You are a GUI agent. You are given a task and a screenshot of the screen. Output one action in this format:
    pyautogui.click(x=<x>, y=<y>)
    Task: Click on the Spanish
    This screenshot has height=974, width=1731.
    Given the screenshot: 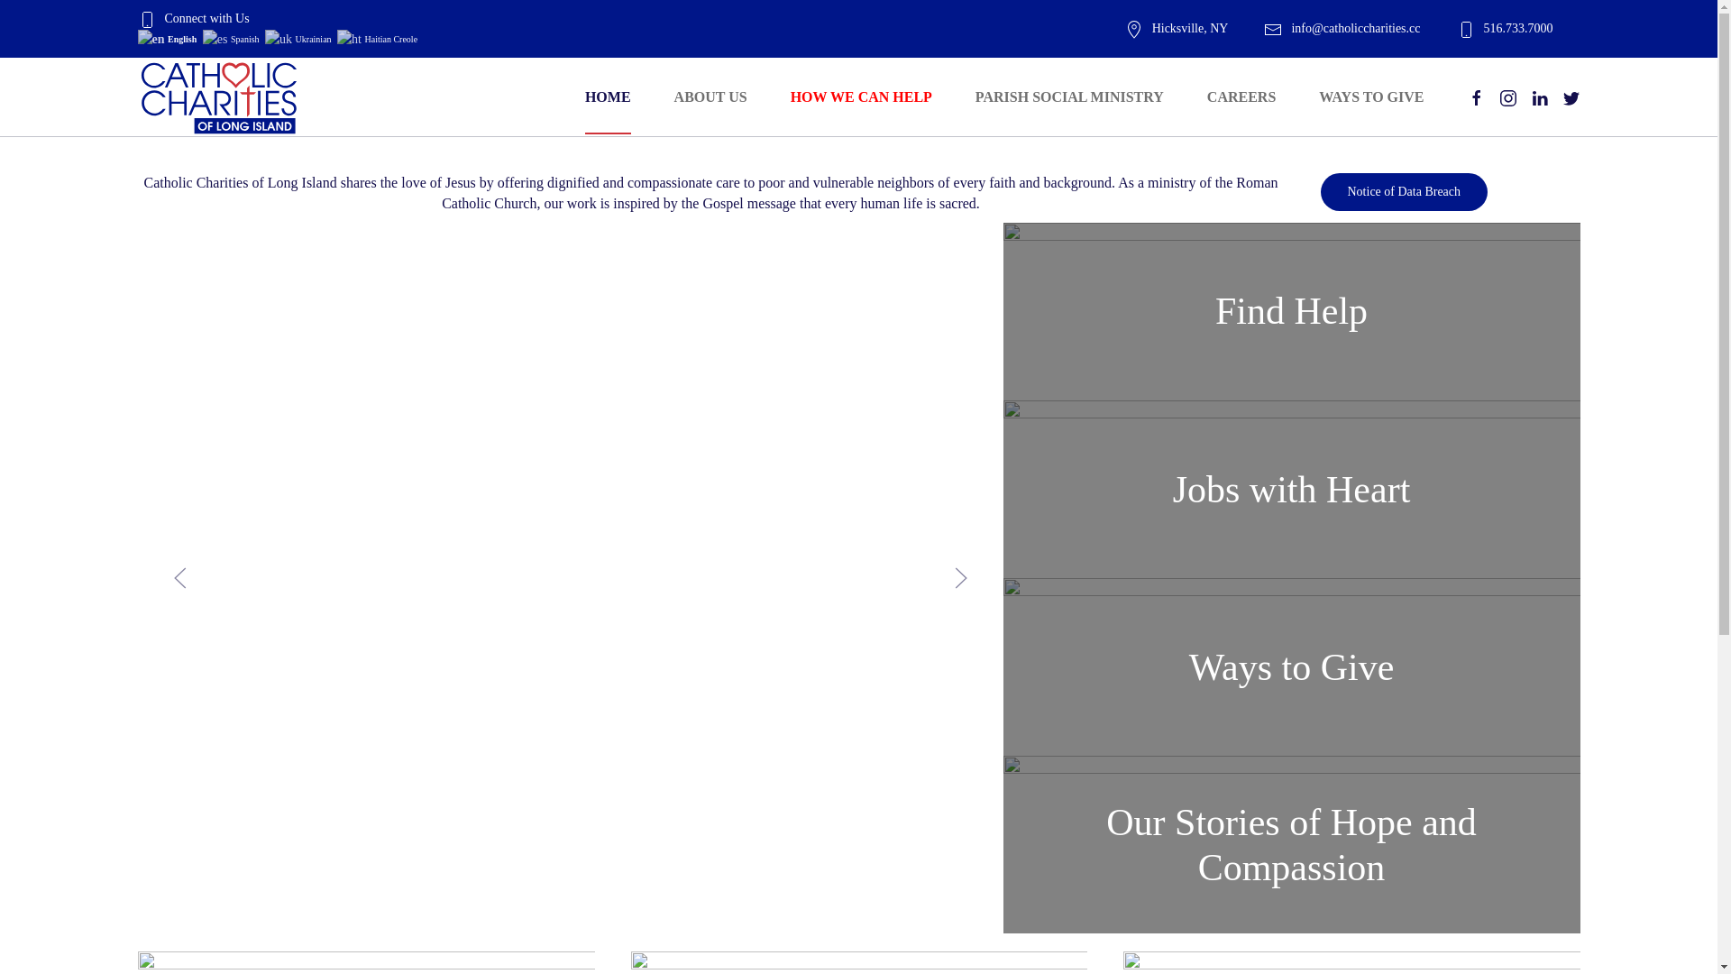 What is the action you would take?
    pyautogui.click(x=233, y=38)
    